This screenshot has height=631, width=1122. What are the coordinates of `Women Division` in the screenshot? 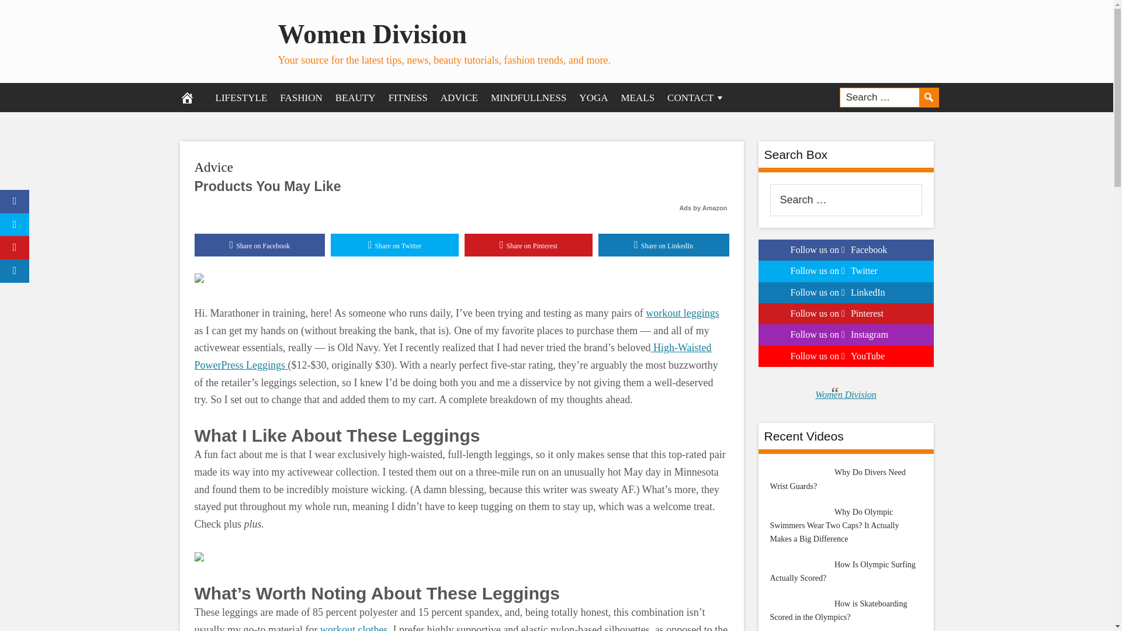 It's located at (372, 34).